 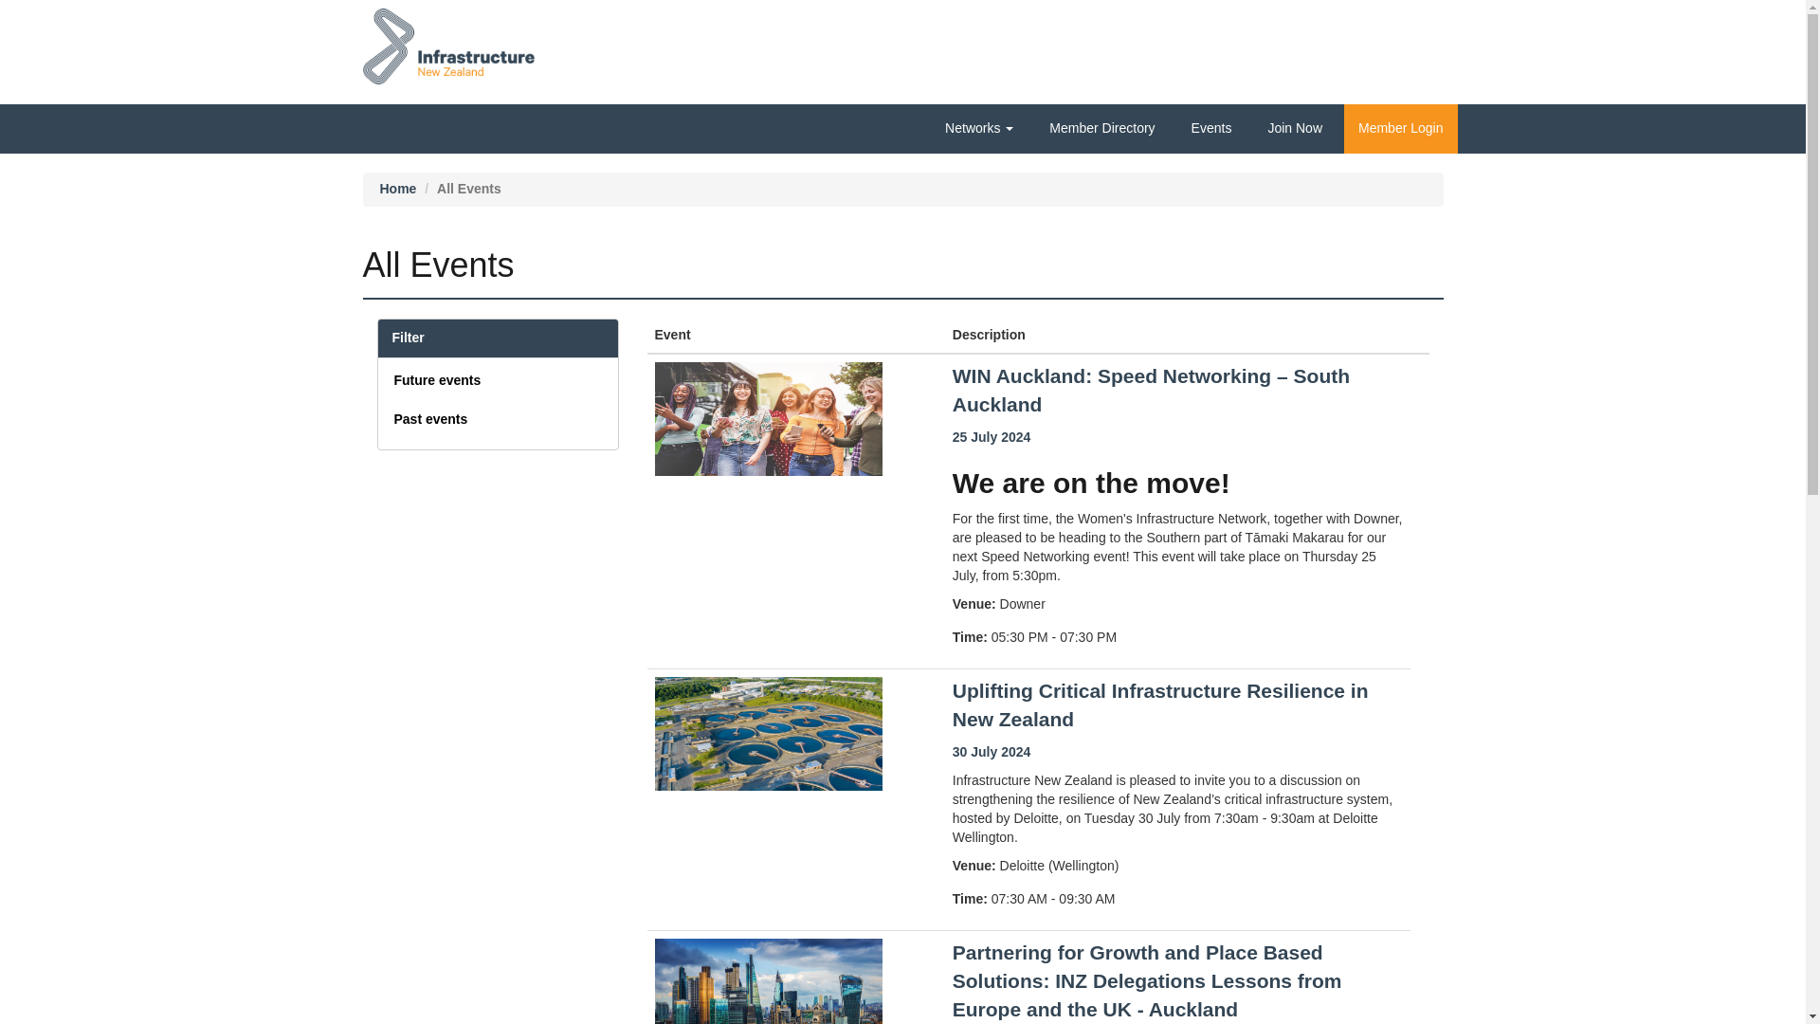 I want to click on Uplifting Critical Infrastructure Resilience in New Zealand, so click(x=1160, y=705).